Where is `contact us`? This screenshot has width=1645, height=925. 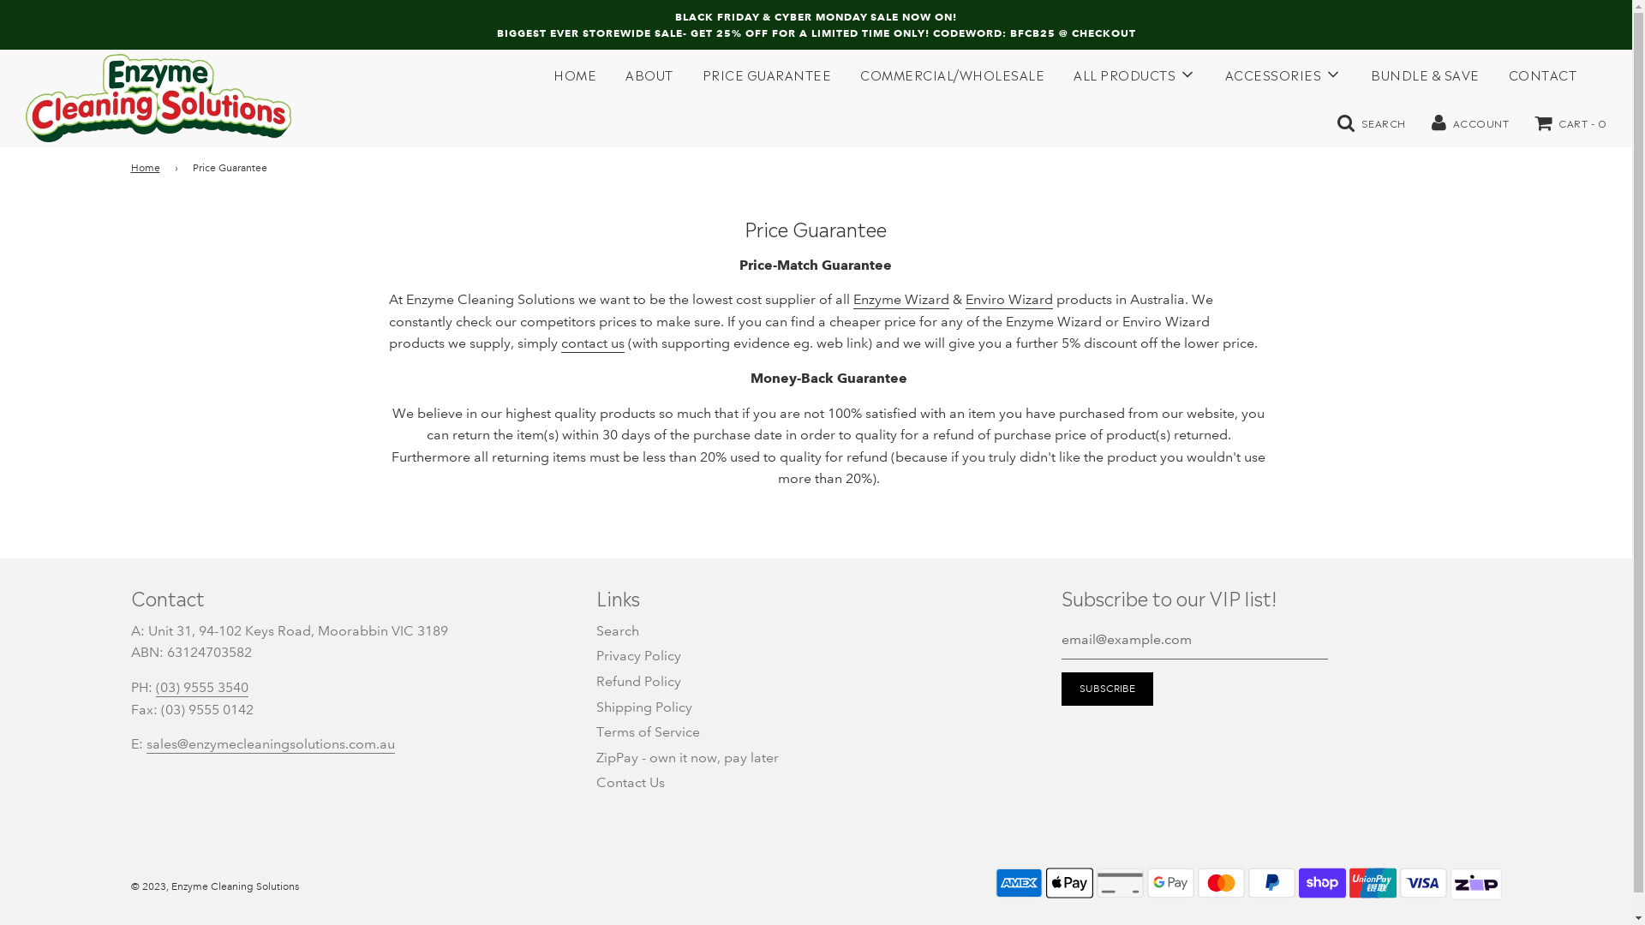 contact us is located at coordinates (593, 344).